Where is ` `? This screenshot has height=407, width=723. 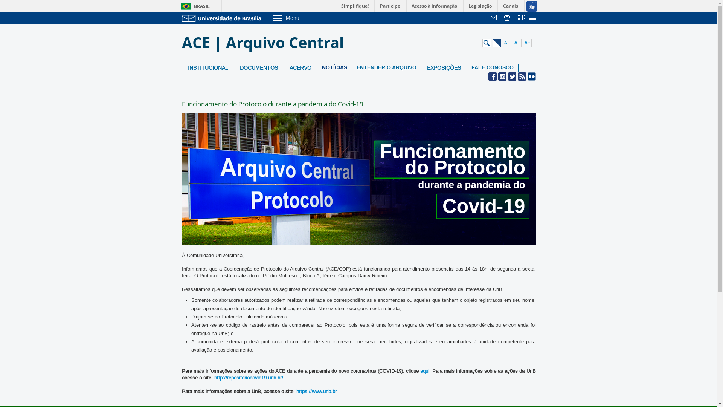   is located at coordinates (533, 18).